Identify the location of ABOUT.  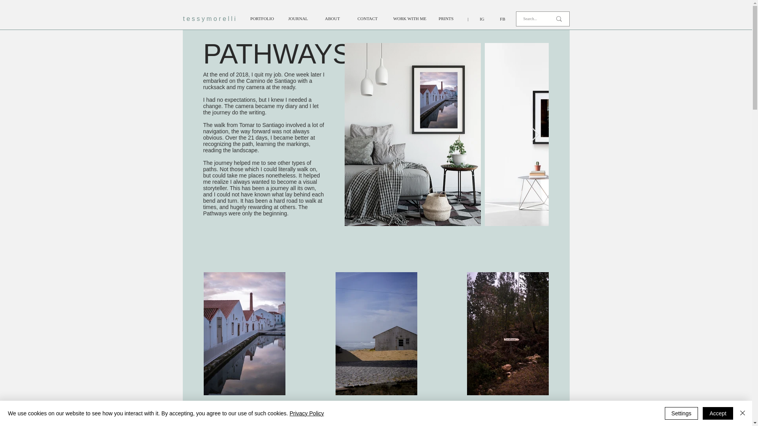
(332, 19).